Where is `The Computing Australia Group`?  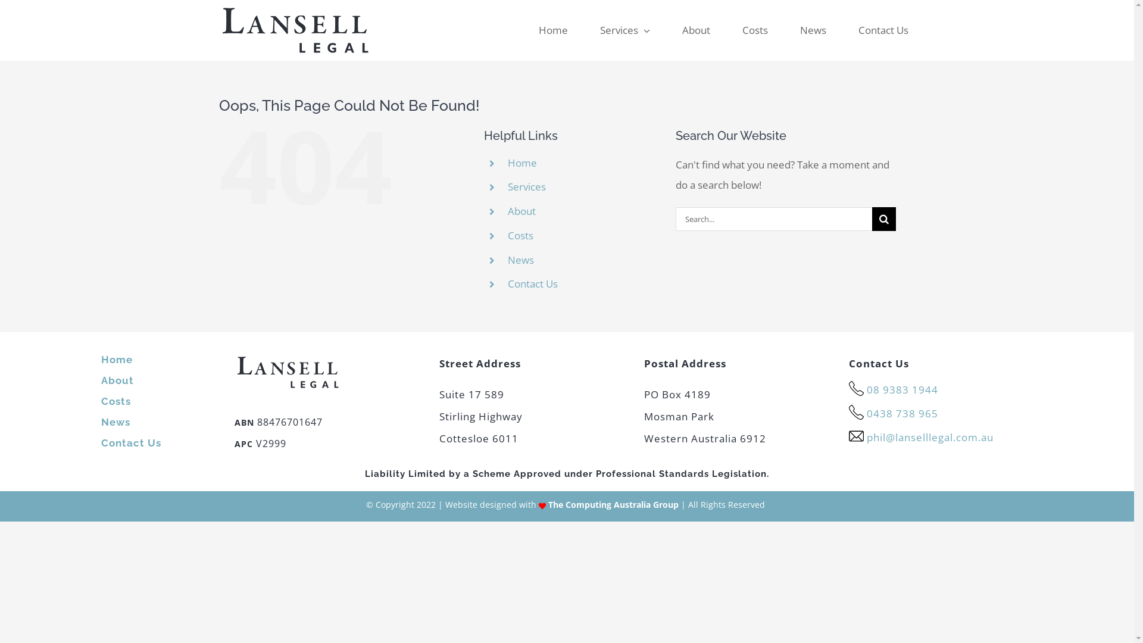
The Computing Australia Group is located at coordinates (613, 505).